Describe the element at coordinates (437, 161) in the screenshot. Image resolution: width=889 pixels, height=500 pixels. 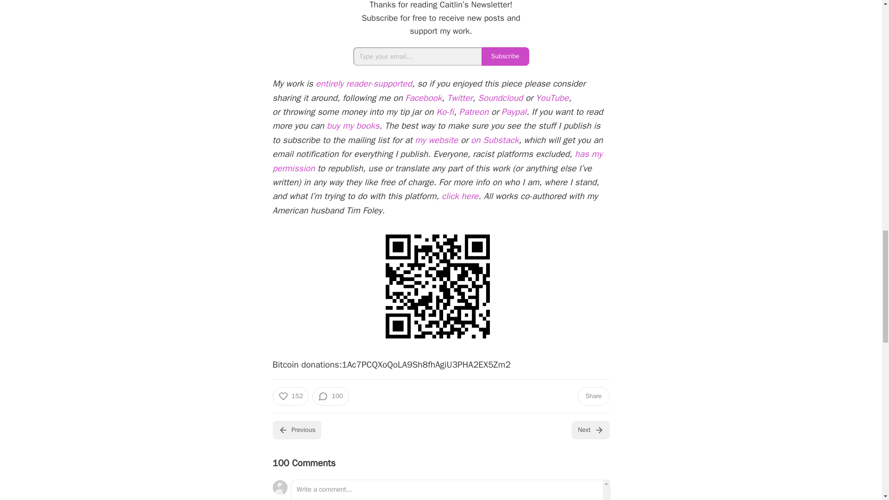
I see `has my permission` at that location.